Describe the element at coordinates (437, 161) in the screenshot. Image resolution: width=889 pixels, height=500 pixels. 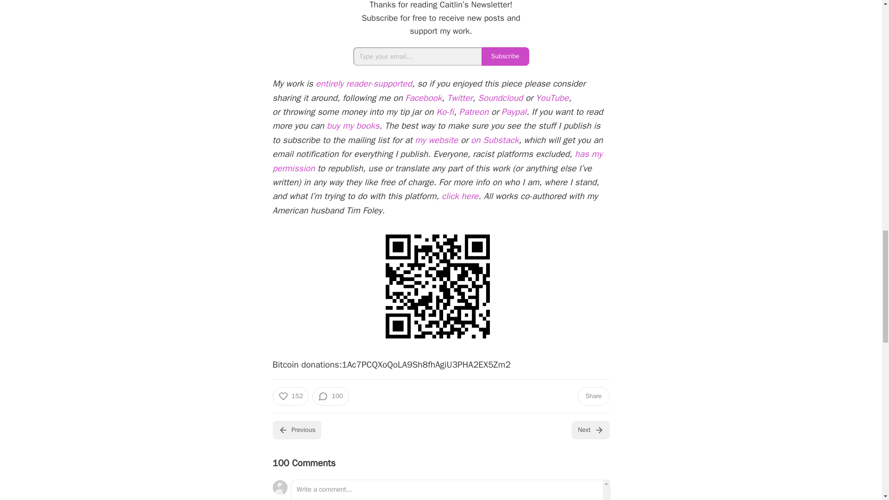
I see `has my permission` at that location.